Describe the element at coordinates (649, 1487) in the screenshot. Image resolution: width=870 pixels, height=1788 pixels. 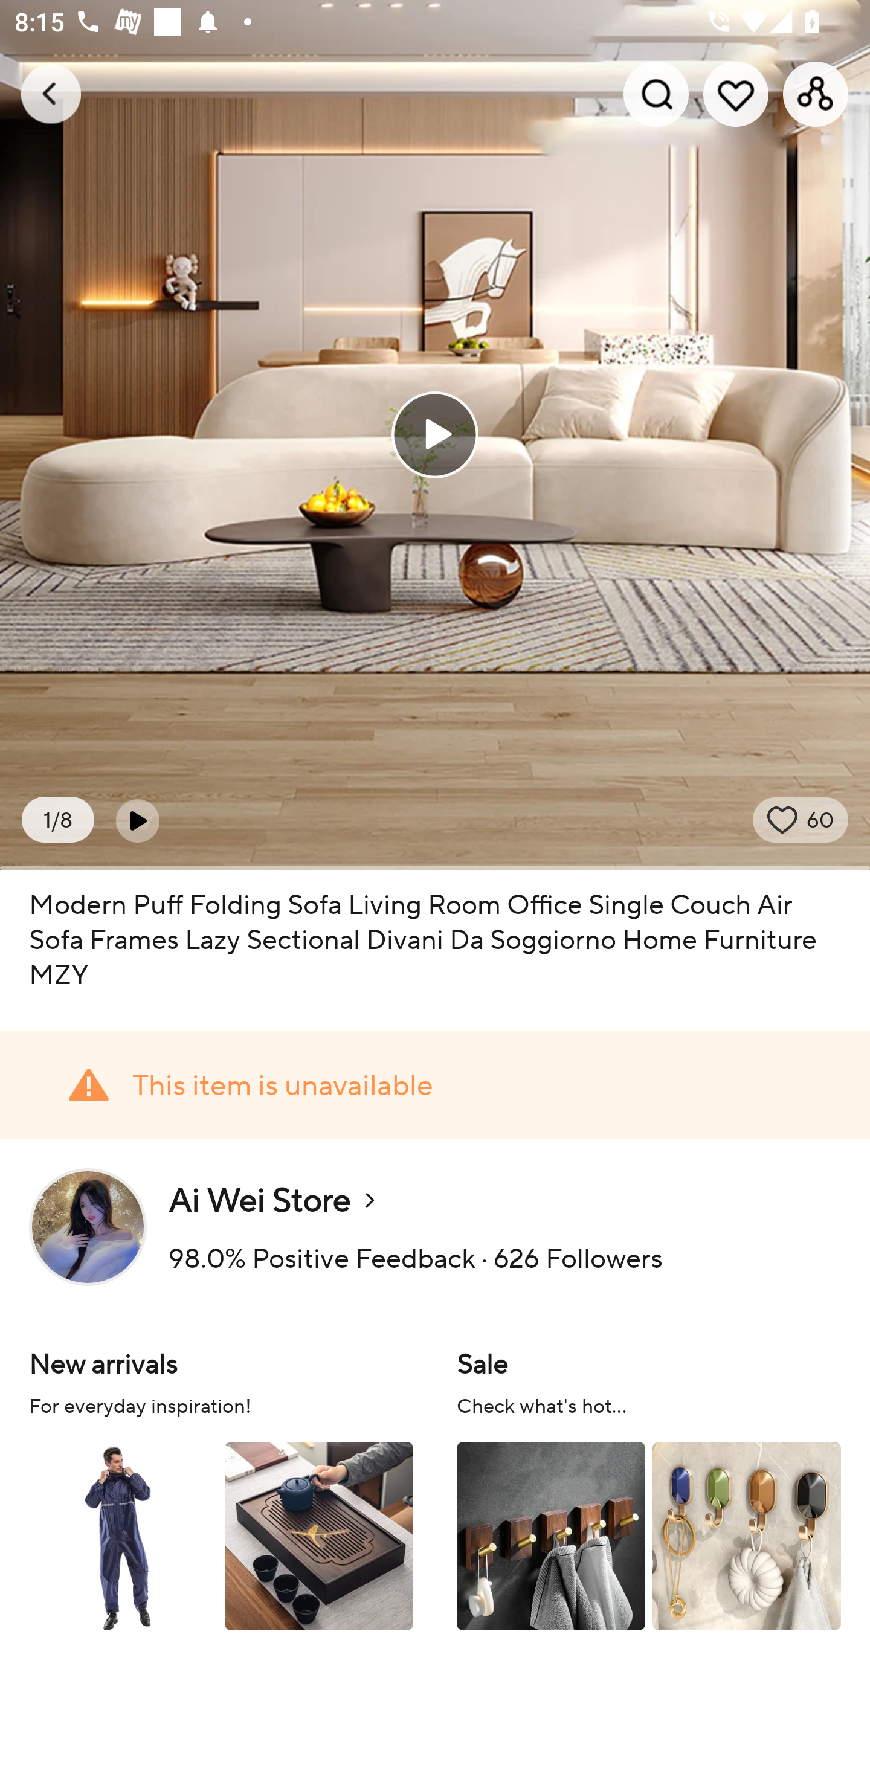
I see `Sale Check what's hot...` at that location.